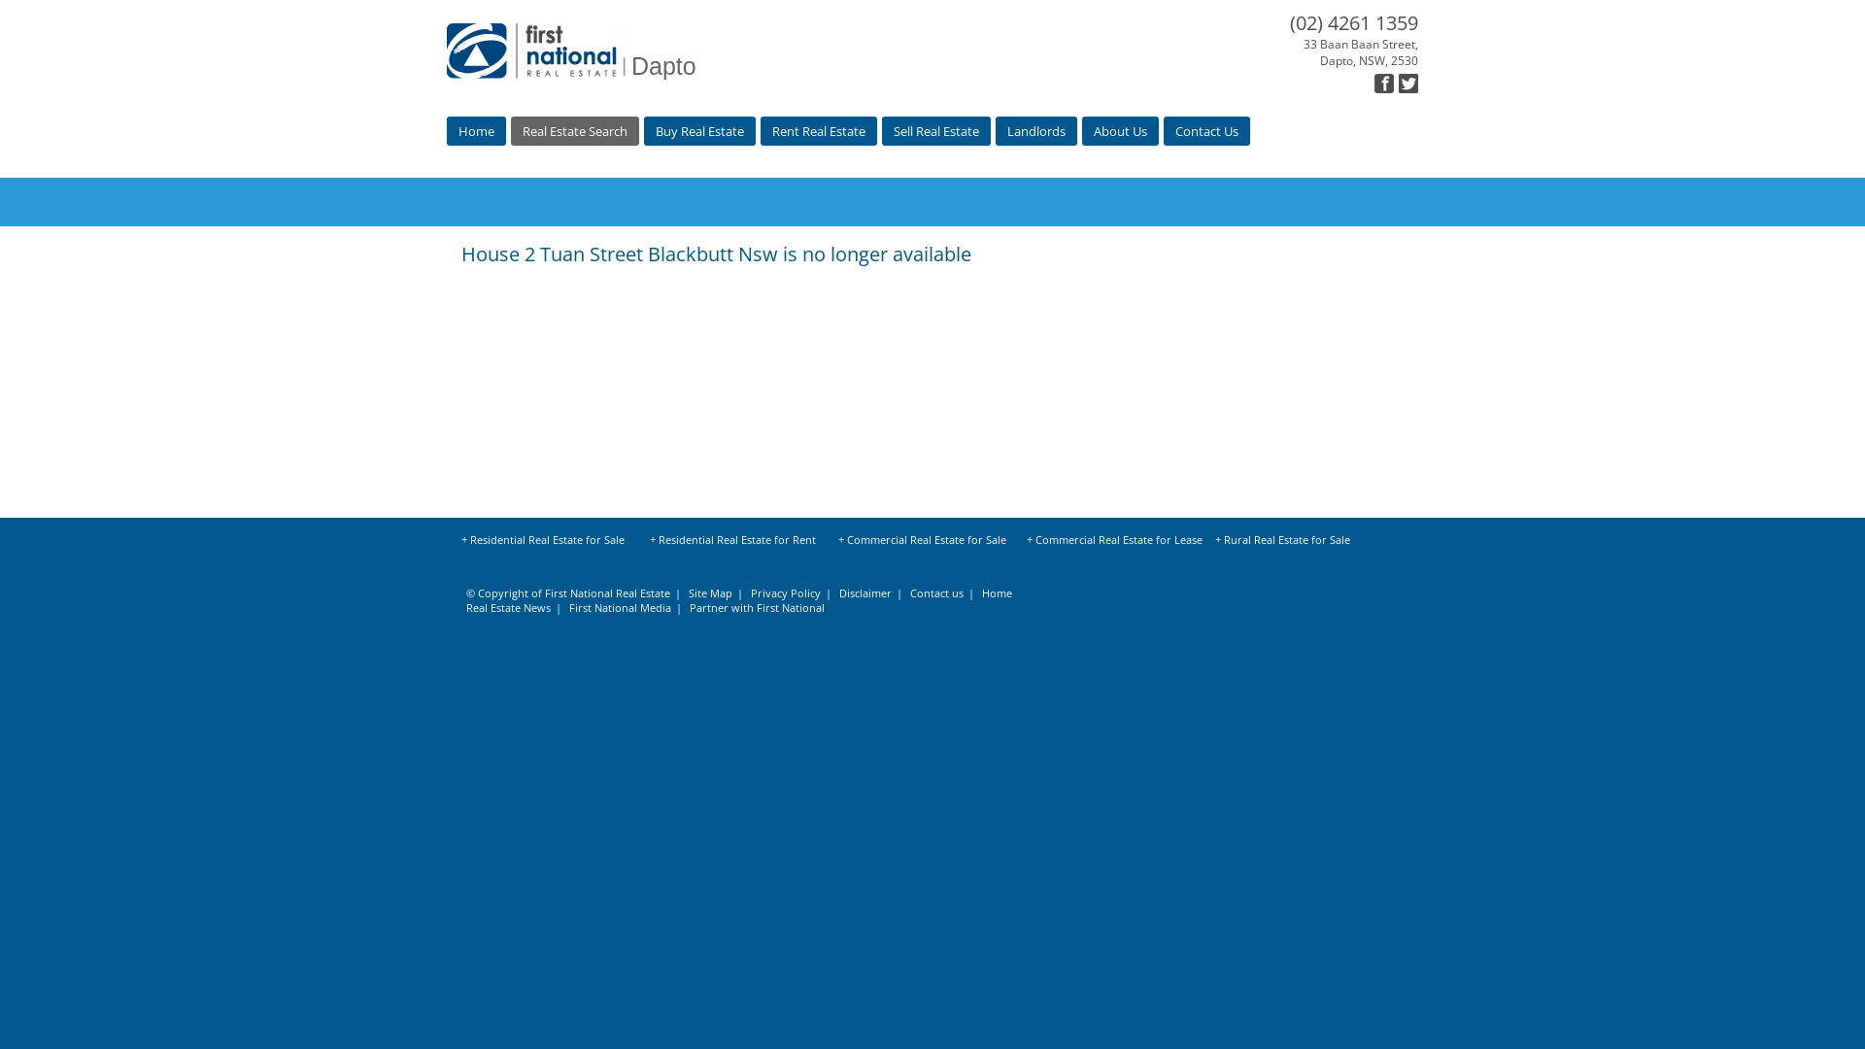 The width and height of the screenshot is (1865, 1049). Describe the element at coordinates (873, 592) in the screenshot. I see `Disclaimer` at that location.